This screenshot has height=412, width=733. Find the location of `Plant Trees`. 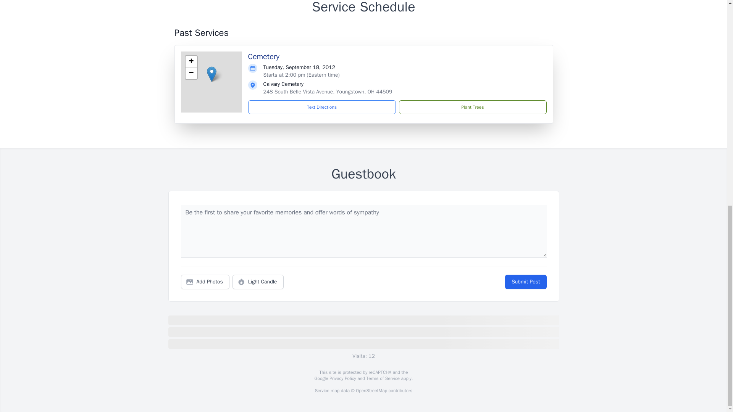

Plant Trees is located at coordinates (472, 107).